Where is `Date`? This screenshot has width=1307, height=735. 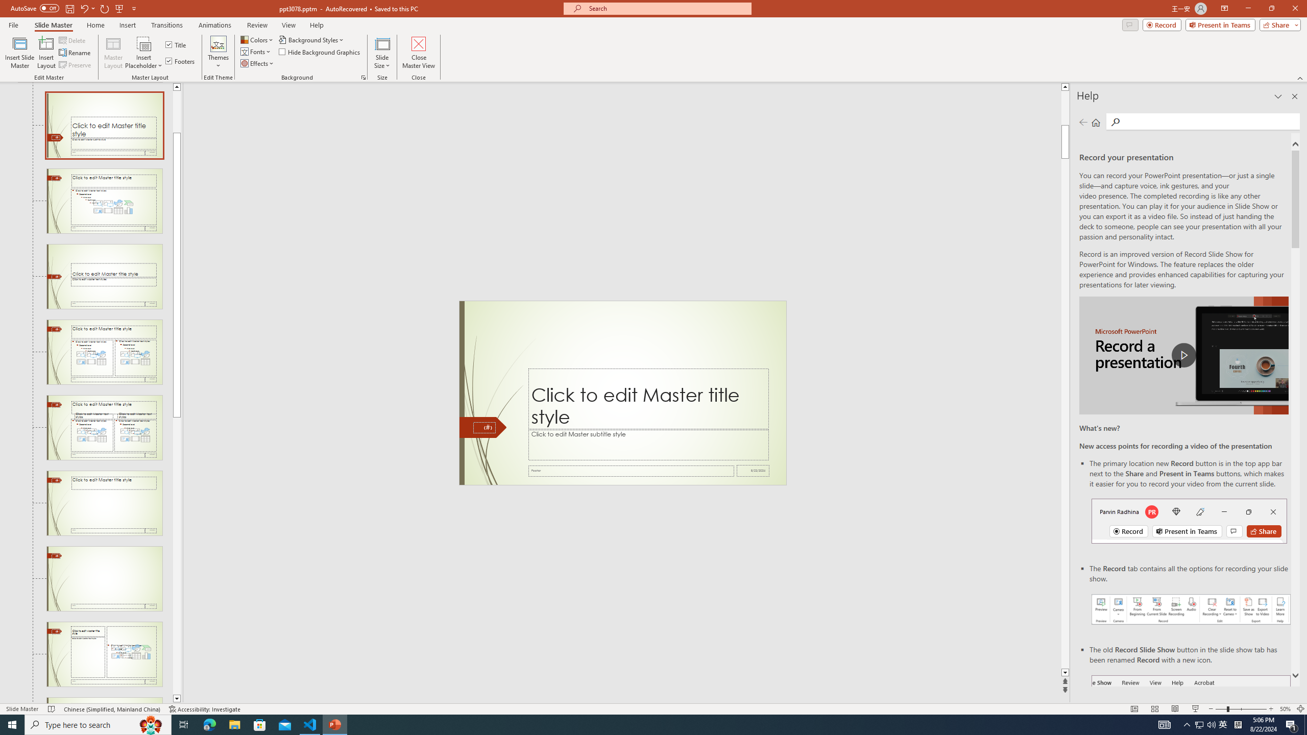
Date is located at coordinates (753, 471).